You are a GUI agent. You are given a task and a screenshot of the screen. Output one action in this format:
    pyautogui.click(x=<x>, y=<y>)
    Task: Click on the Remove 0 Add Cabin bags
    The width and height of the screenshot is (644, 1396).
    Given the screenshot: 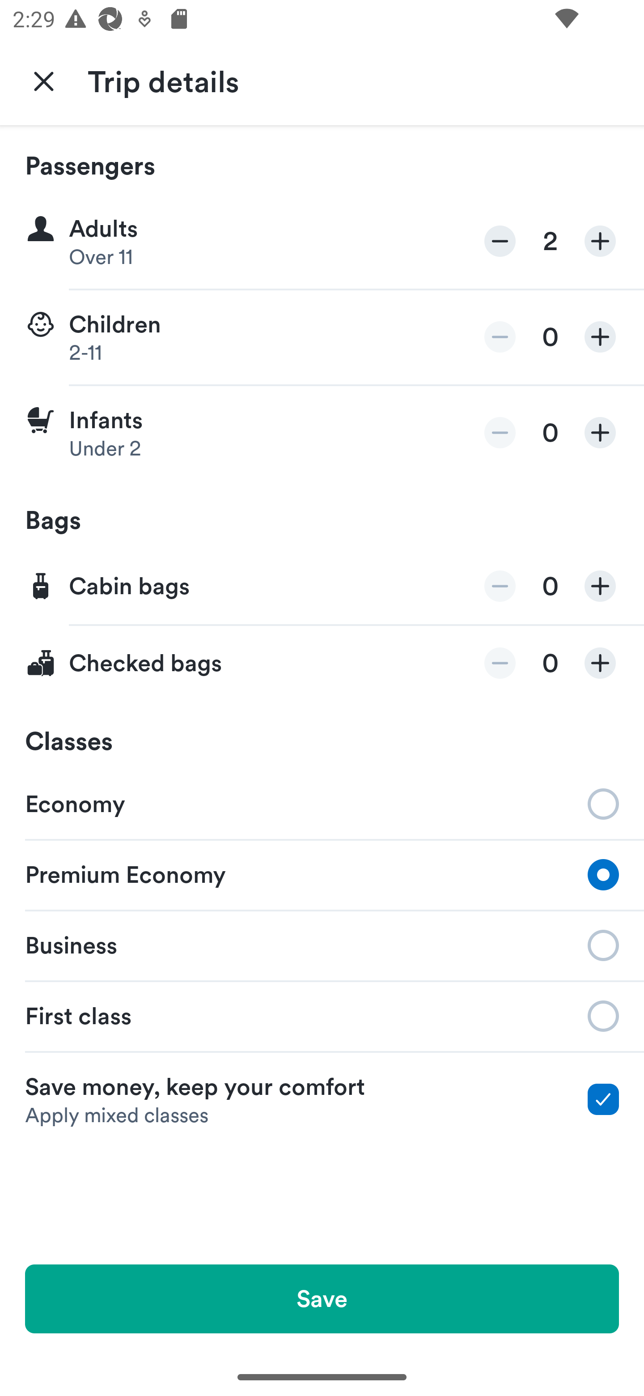 What is the action you would take?
    pyautogui.click(x=322, y=587)
    